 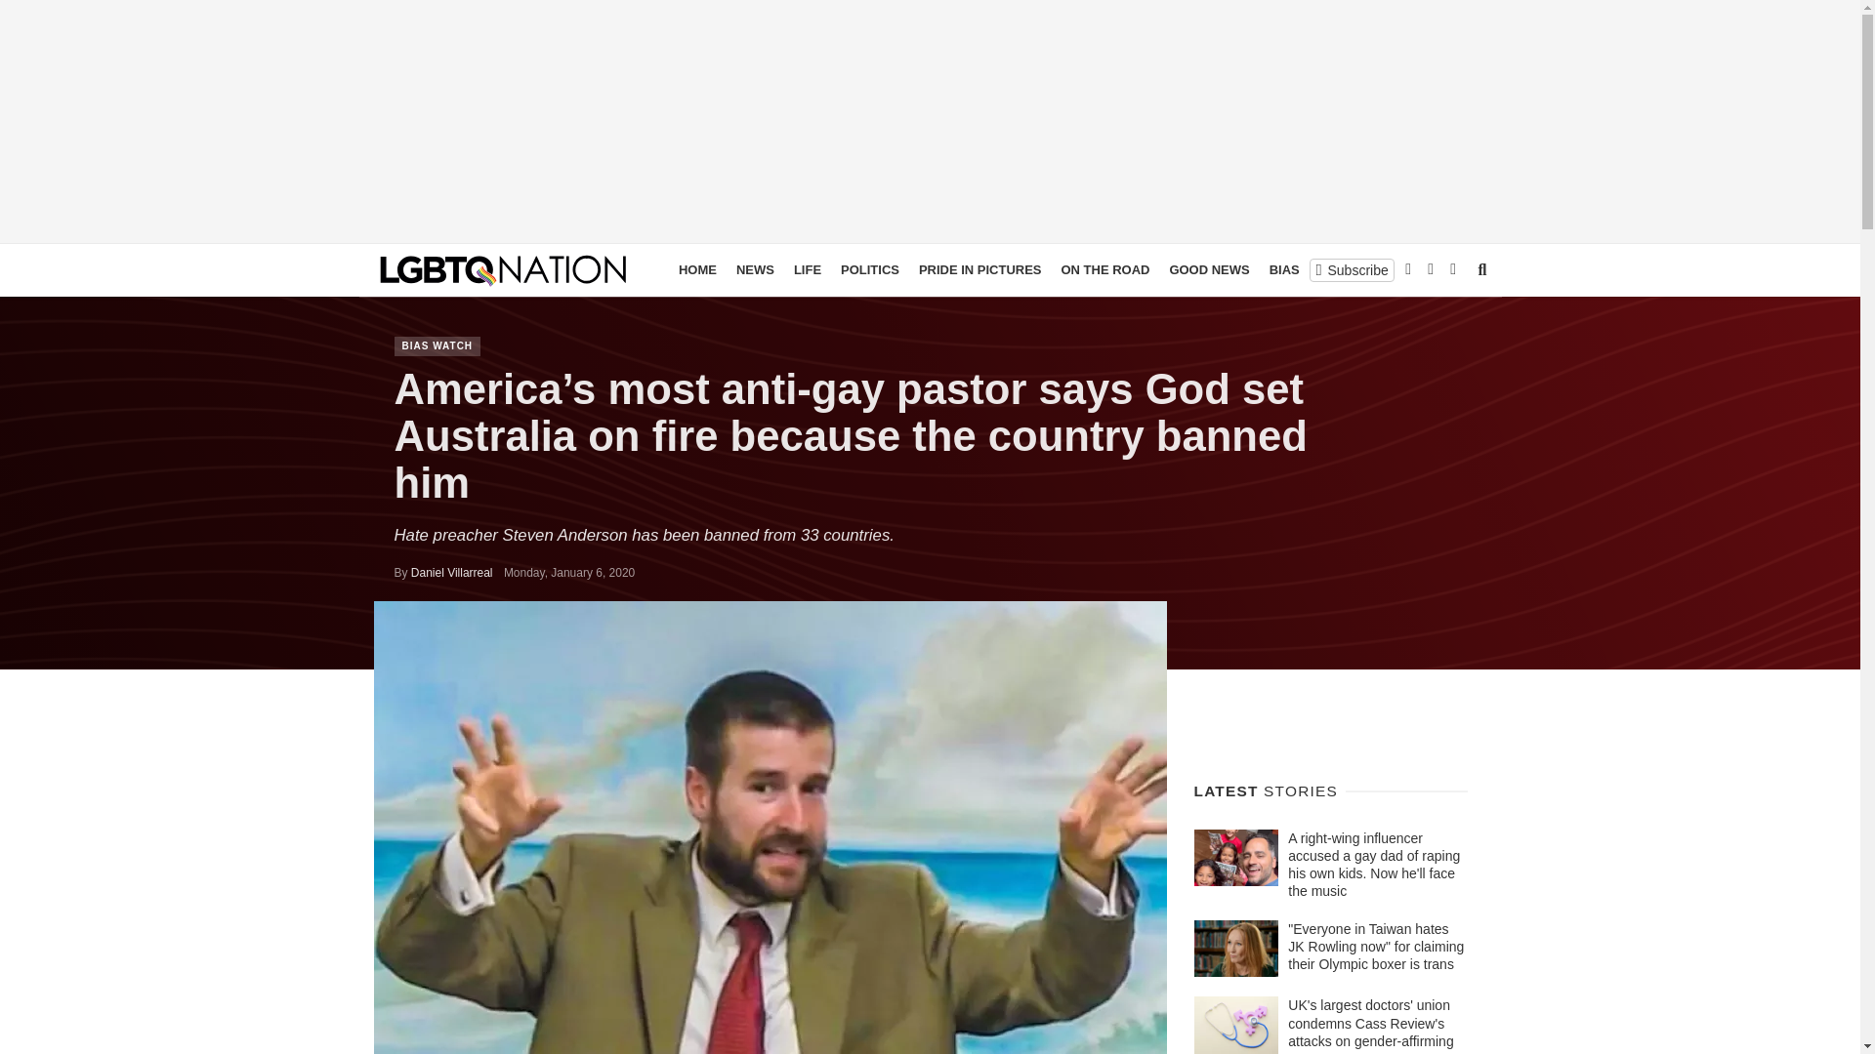 I want to click on Posts by Daniel Villarreal, so click(x=451, y=572).